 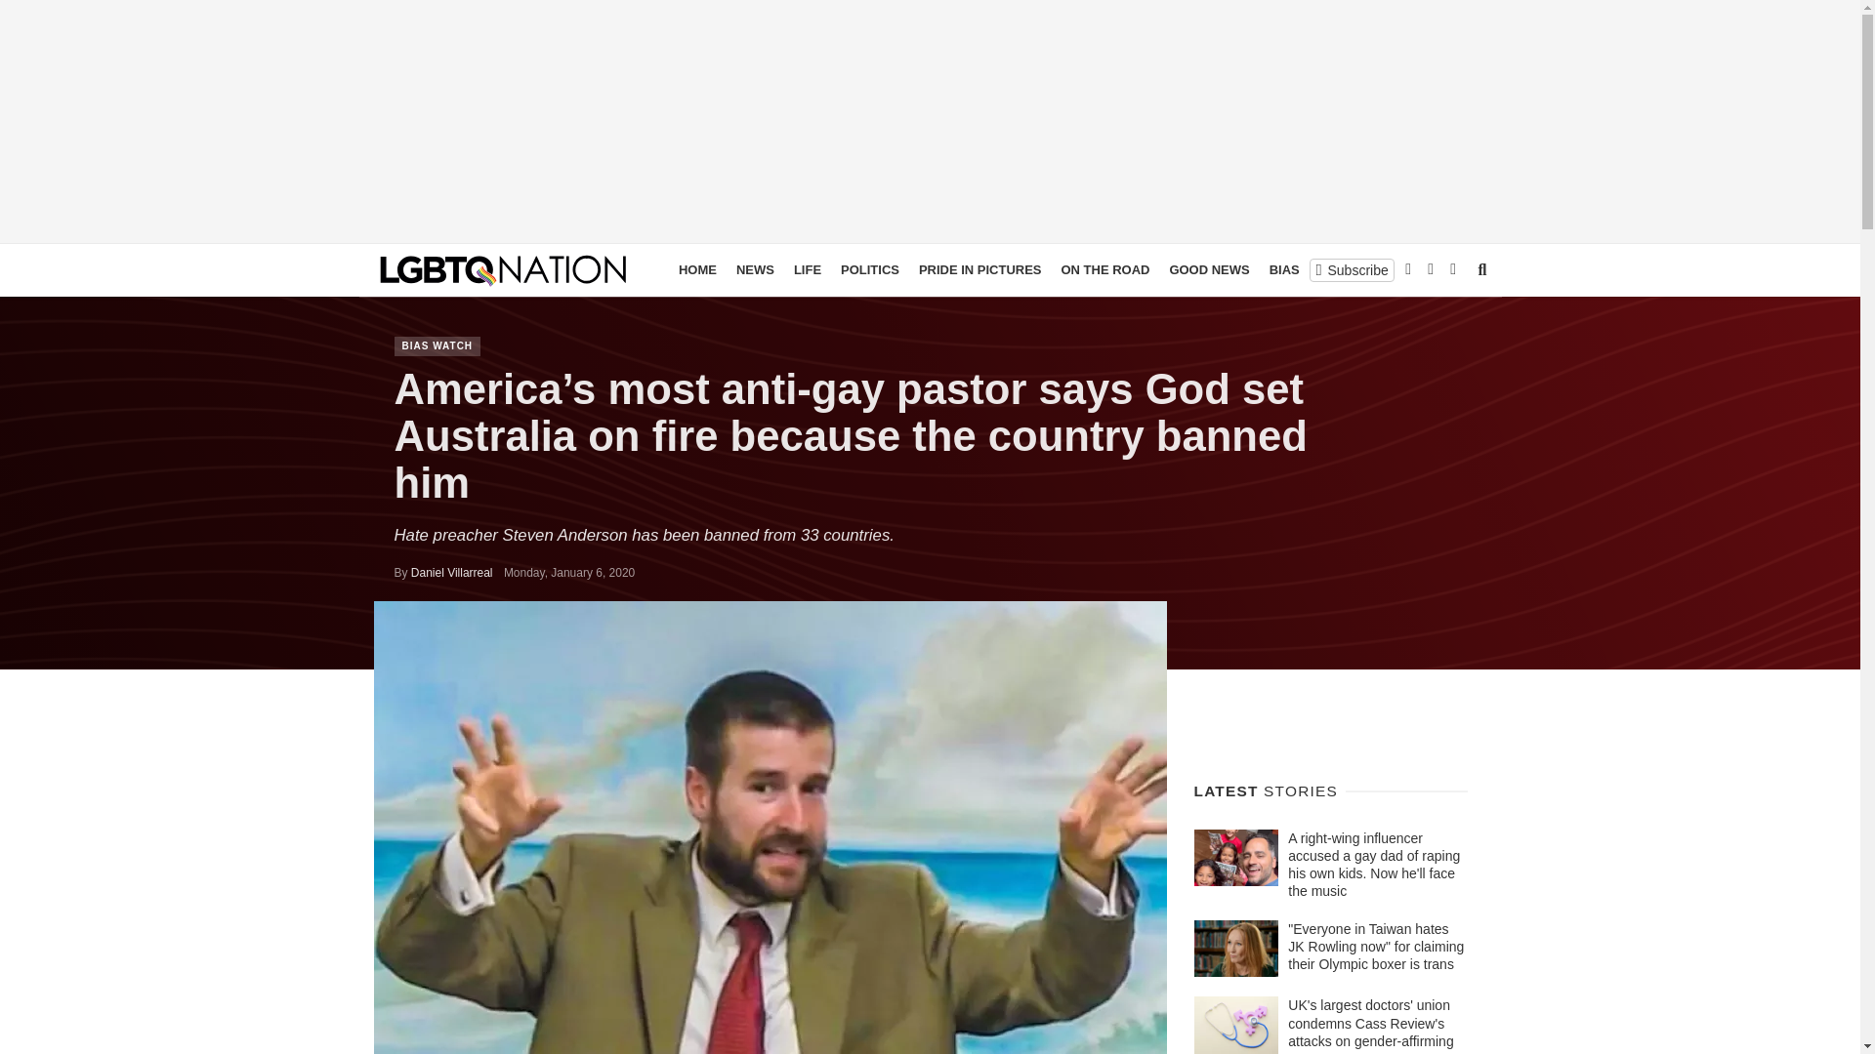 I want to click on Posts by Daniel Villarreal, so click(x=451, y=572).